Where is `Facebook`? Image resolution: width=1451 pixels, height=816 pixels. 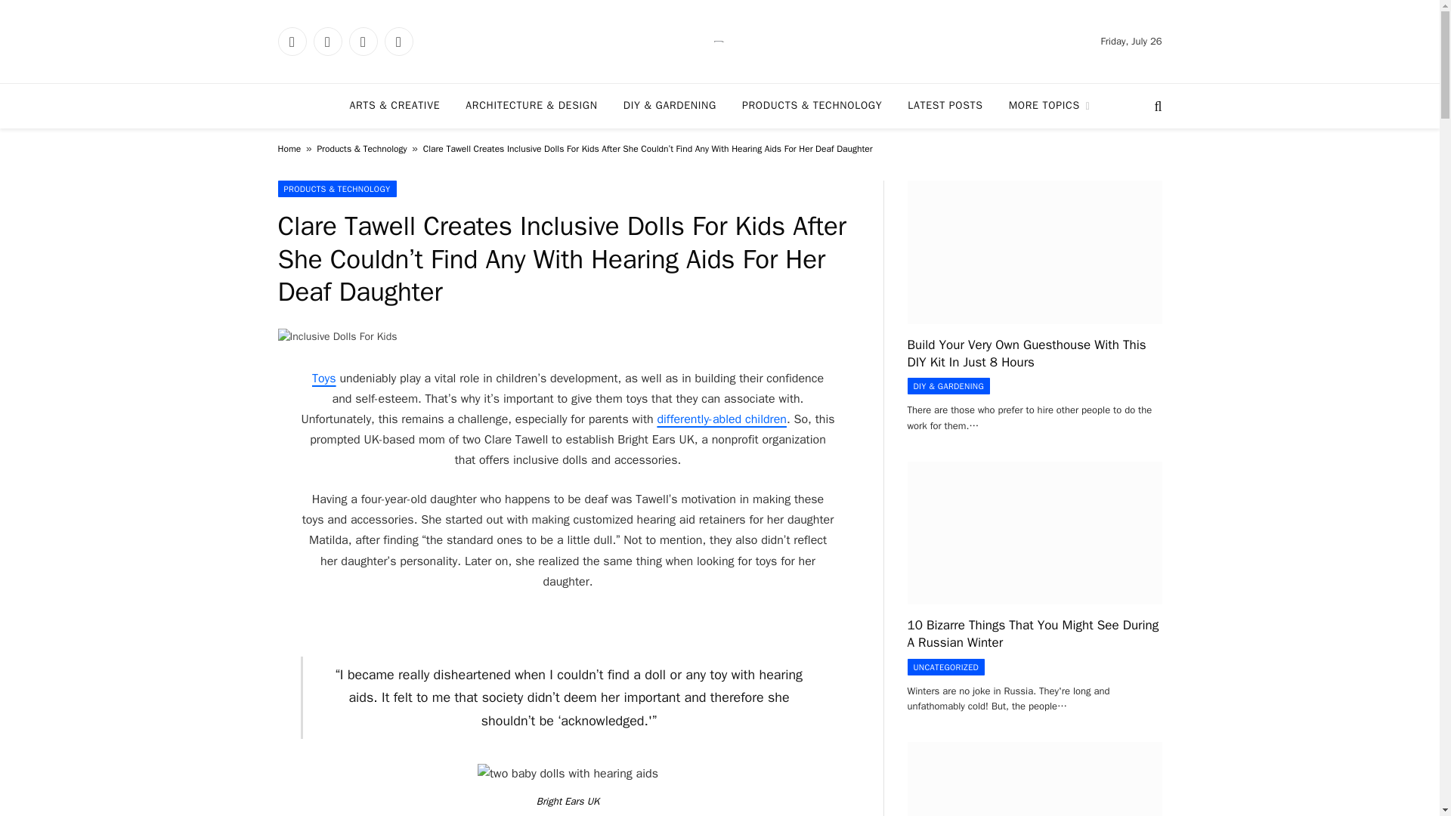
Facebook is located at coordinates (292, 41).